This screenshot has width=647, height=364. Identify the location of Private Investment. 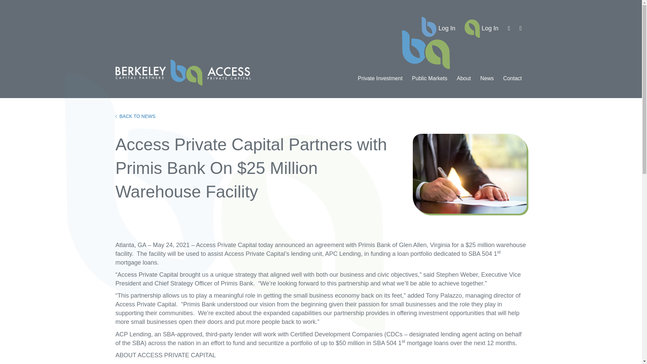
(380, 82).